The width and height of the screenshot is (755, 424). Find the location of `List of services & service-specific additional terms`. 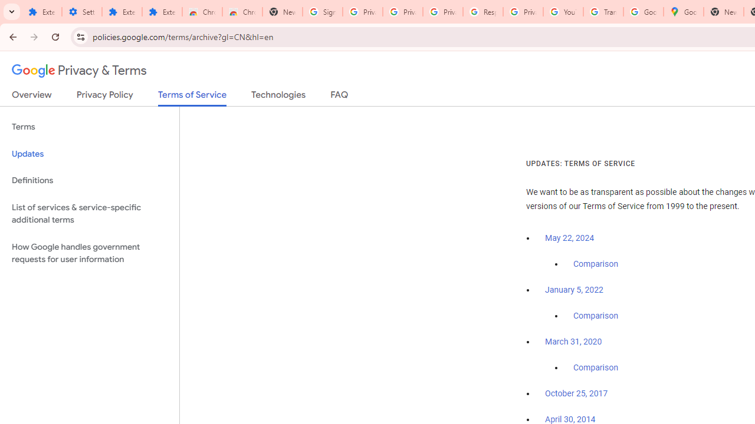

List of services & service-specific additional terms is located at coordinates (90, 213).